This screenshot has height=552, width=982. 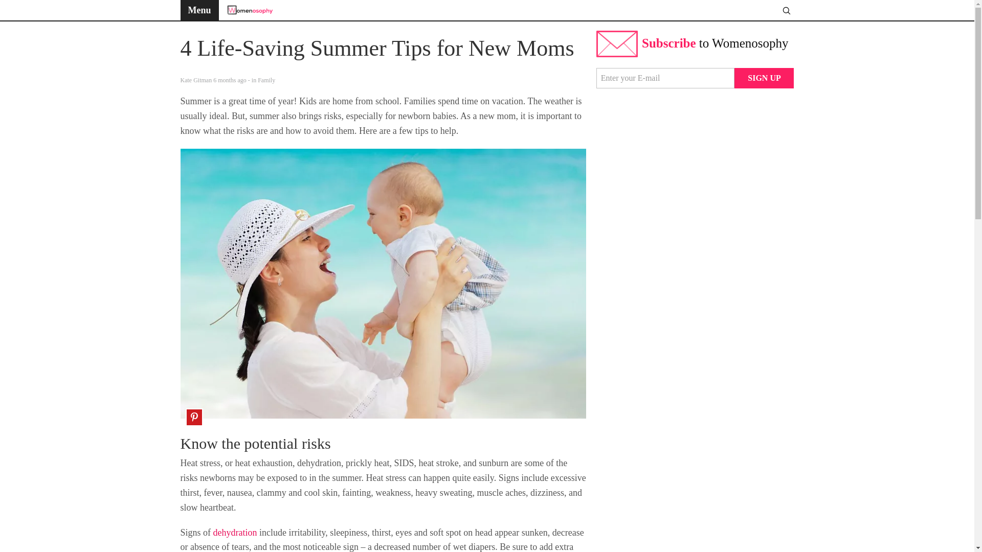 What do you see at coordinates (198, 10) in the screenshot?
I see `Menu` at bounding box center [198, 10].